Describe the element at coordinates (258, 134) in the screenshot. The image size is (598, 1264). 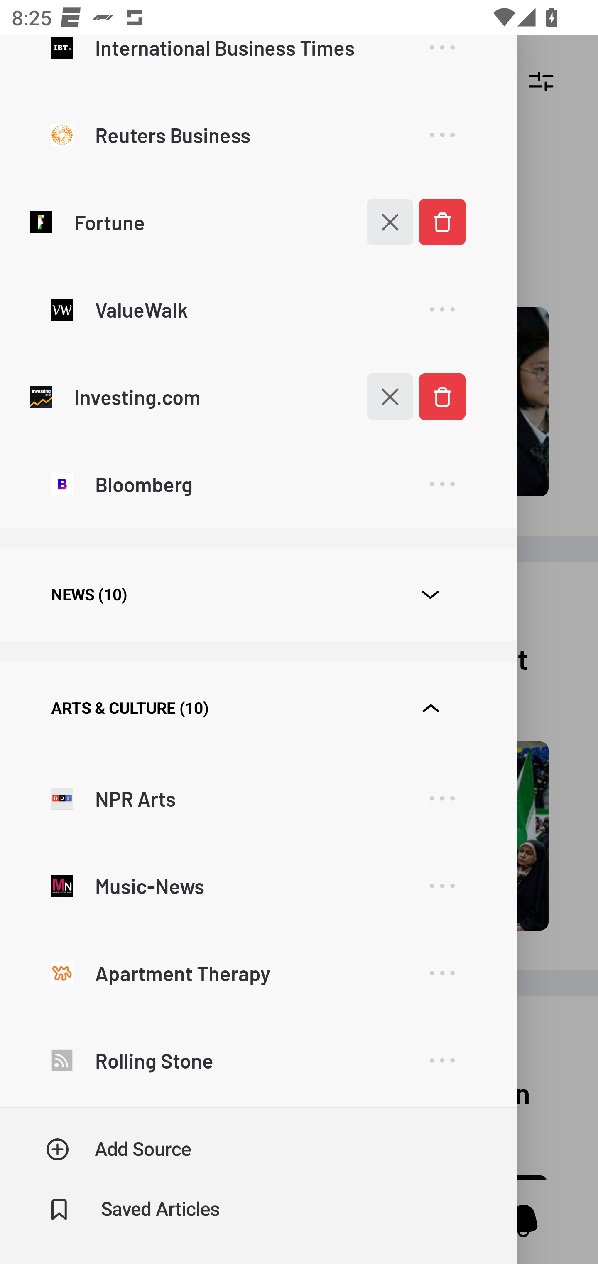
I see `Writer Logo Reuters Business More Options` at that location.